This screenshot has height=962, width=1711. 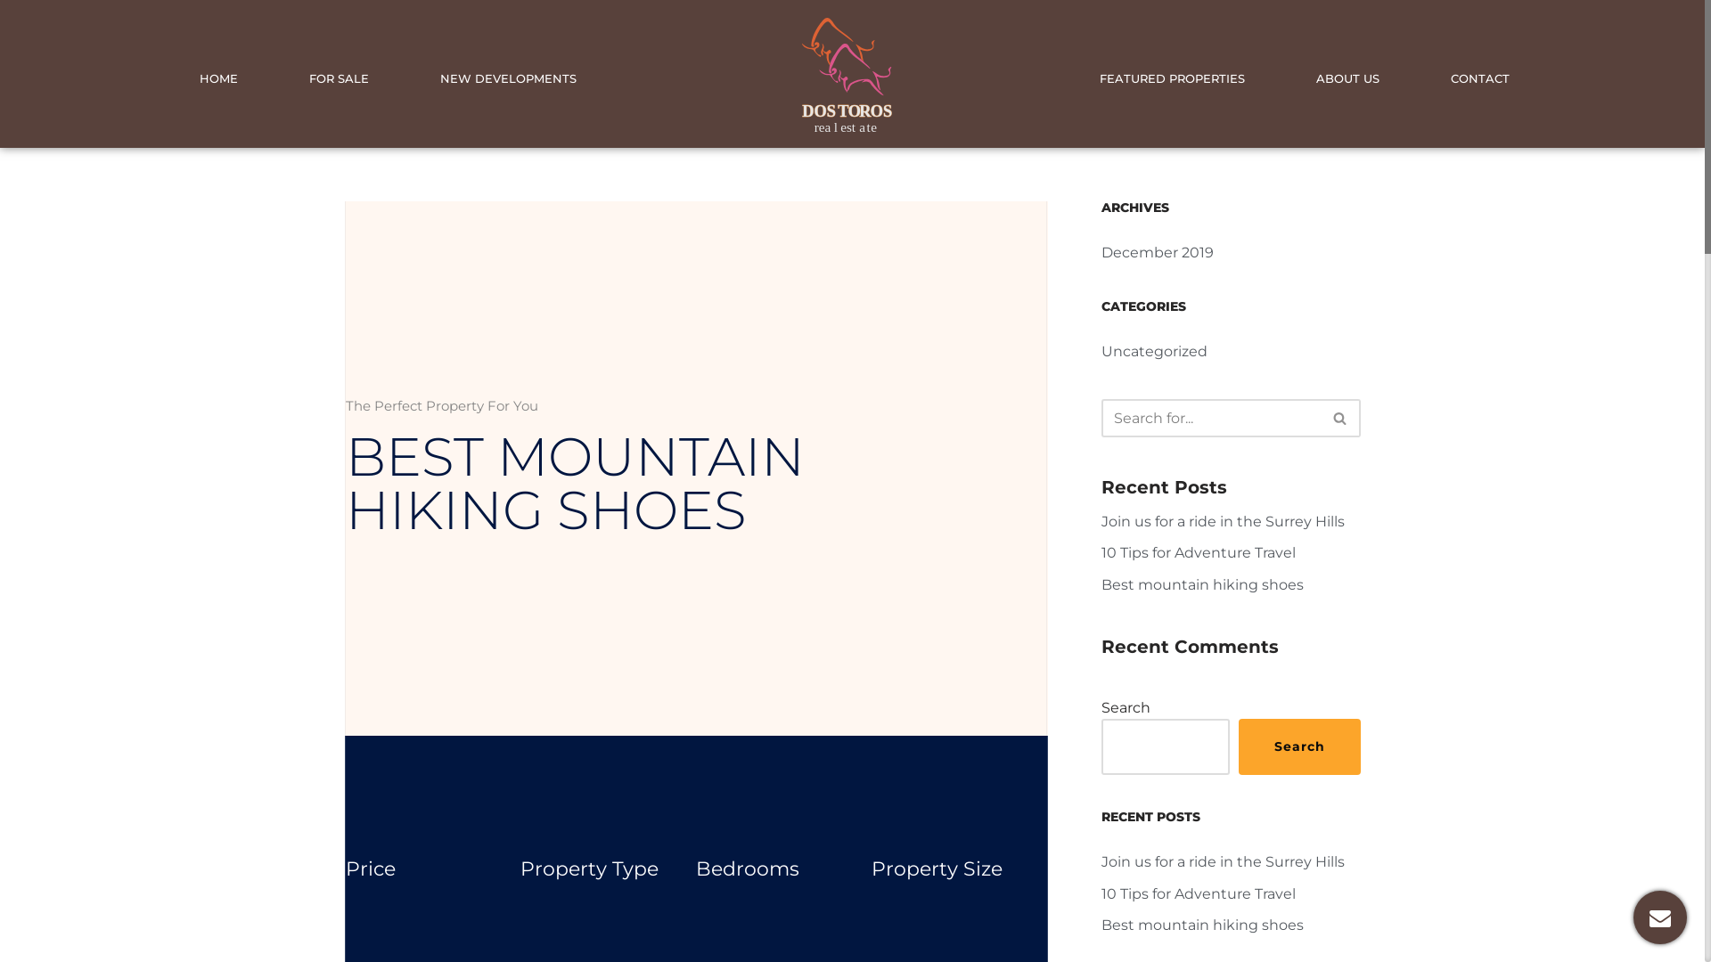 What do you see at coordinates (1173, 78) in the screenshot?
I see `FEATURED PROPERTIES` at bounding box center [1173, 78].